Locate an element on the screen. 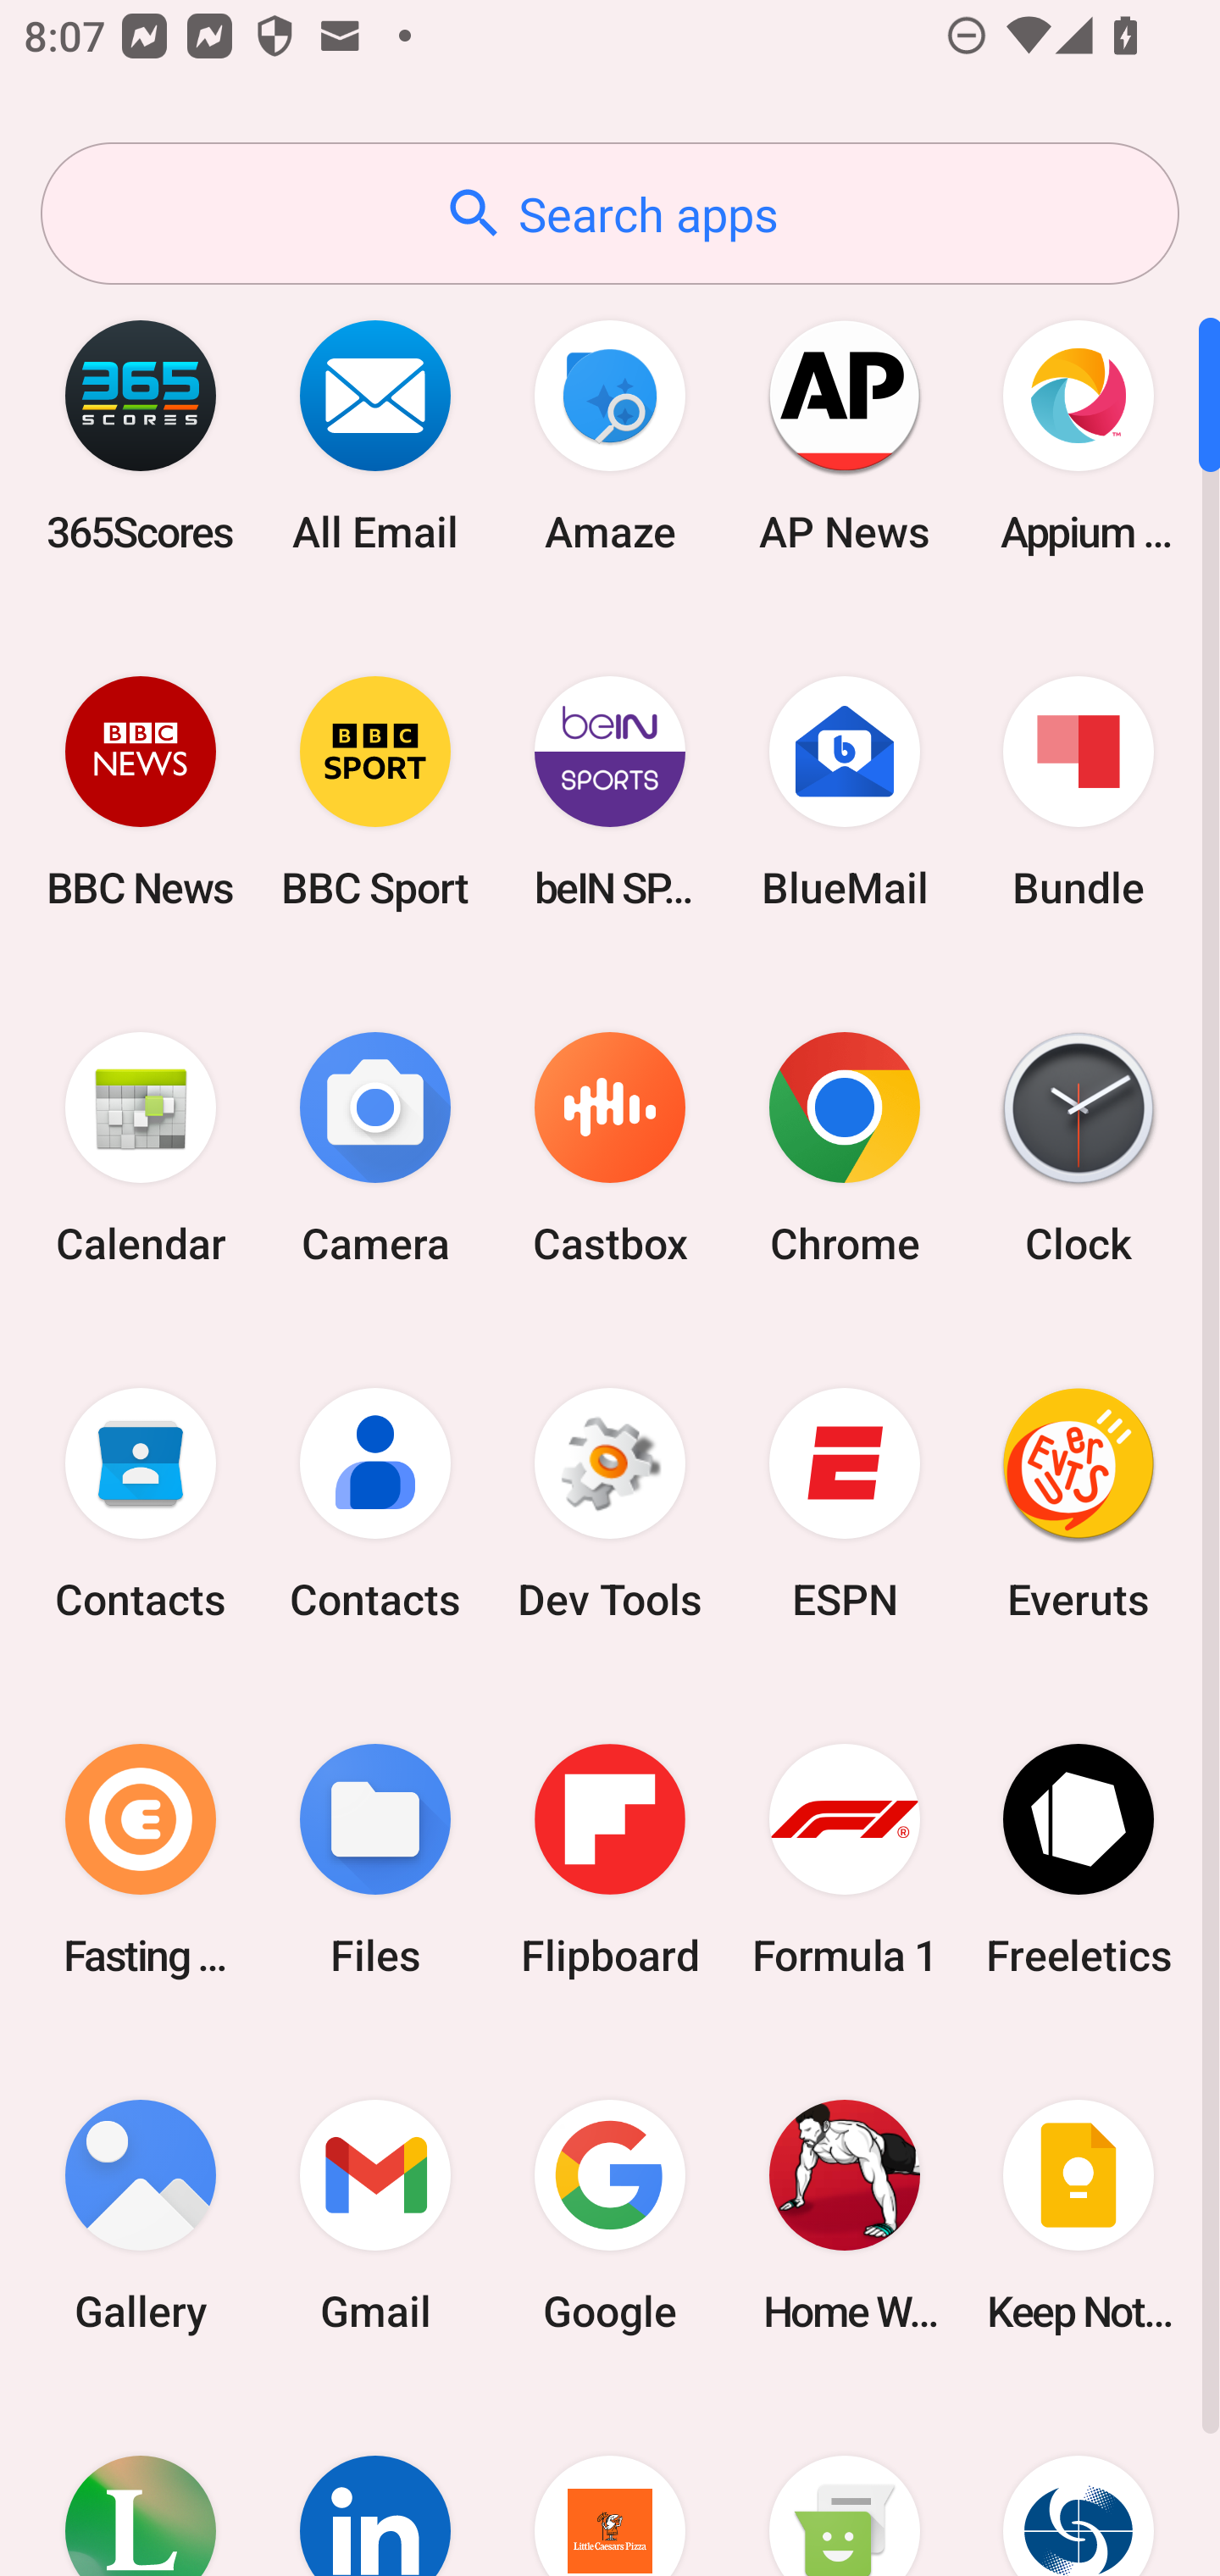  BBC News is located at coordinates (141, 791).